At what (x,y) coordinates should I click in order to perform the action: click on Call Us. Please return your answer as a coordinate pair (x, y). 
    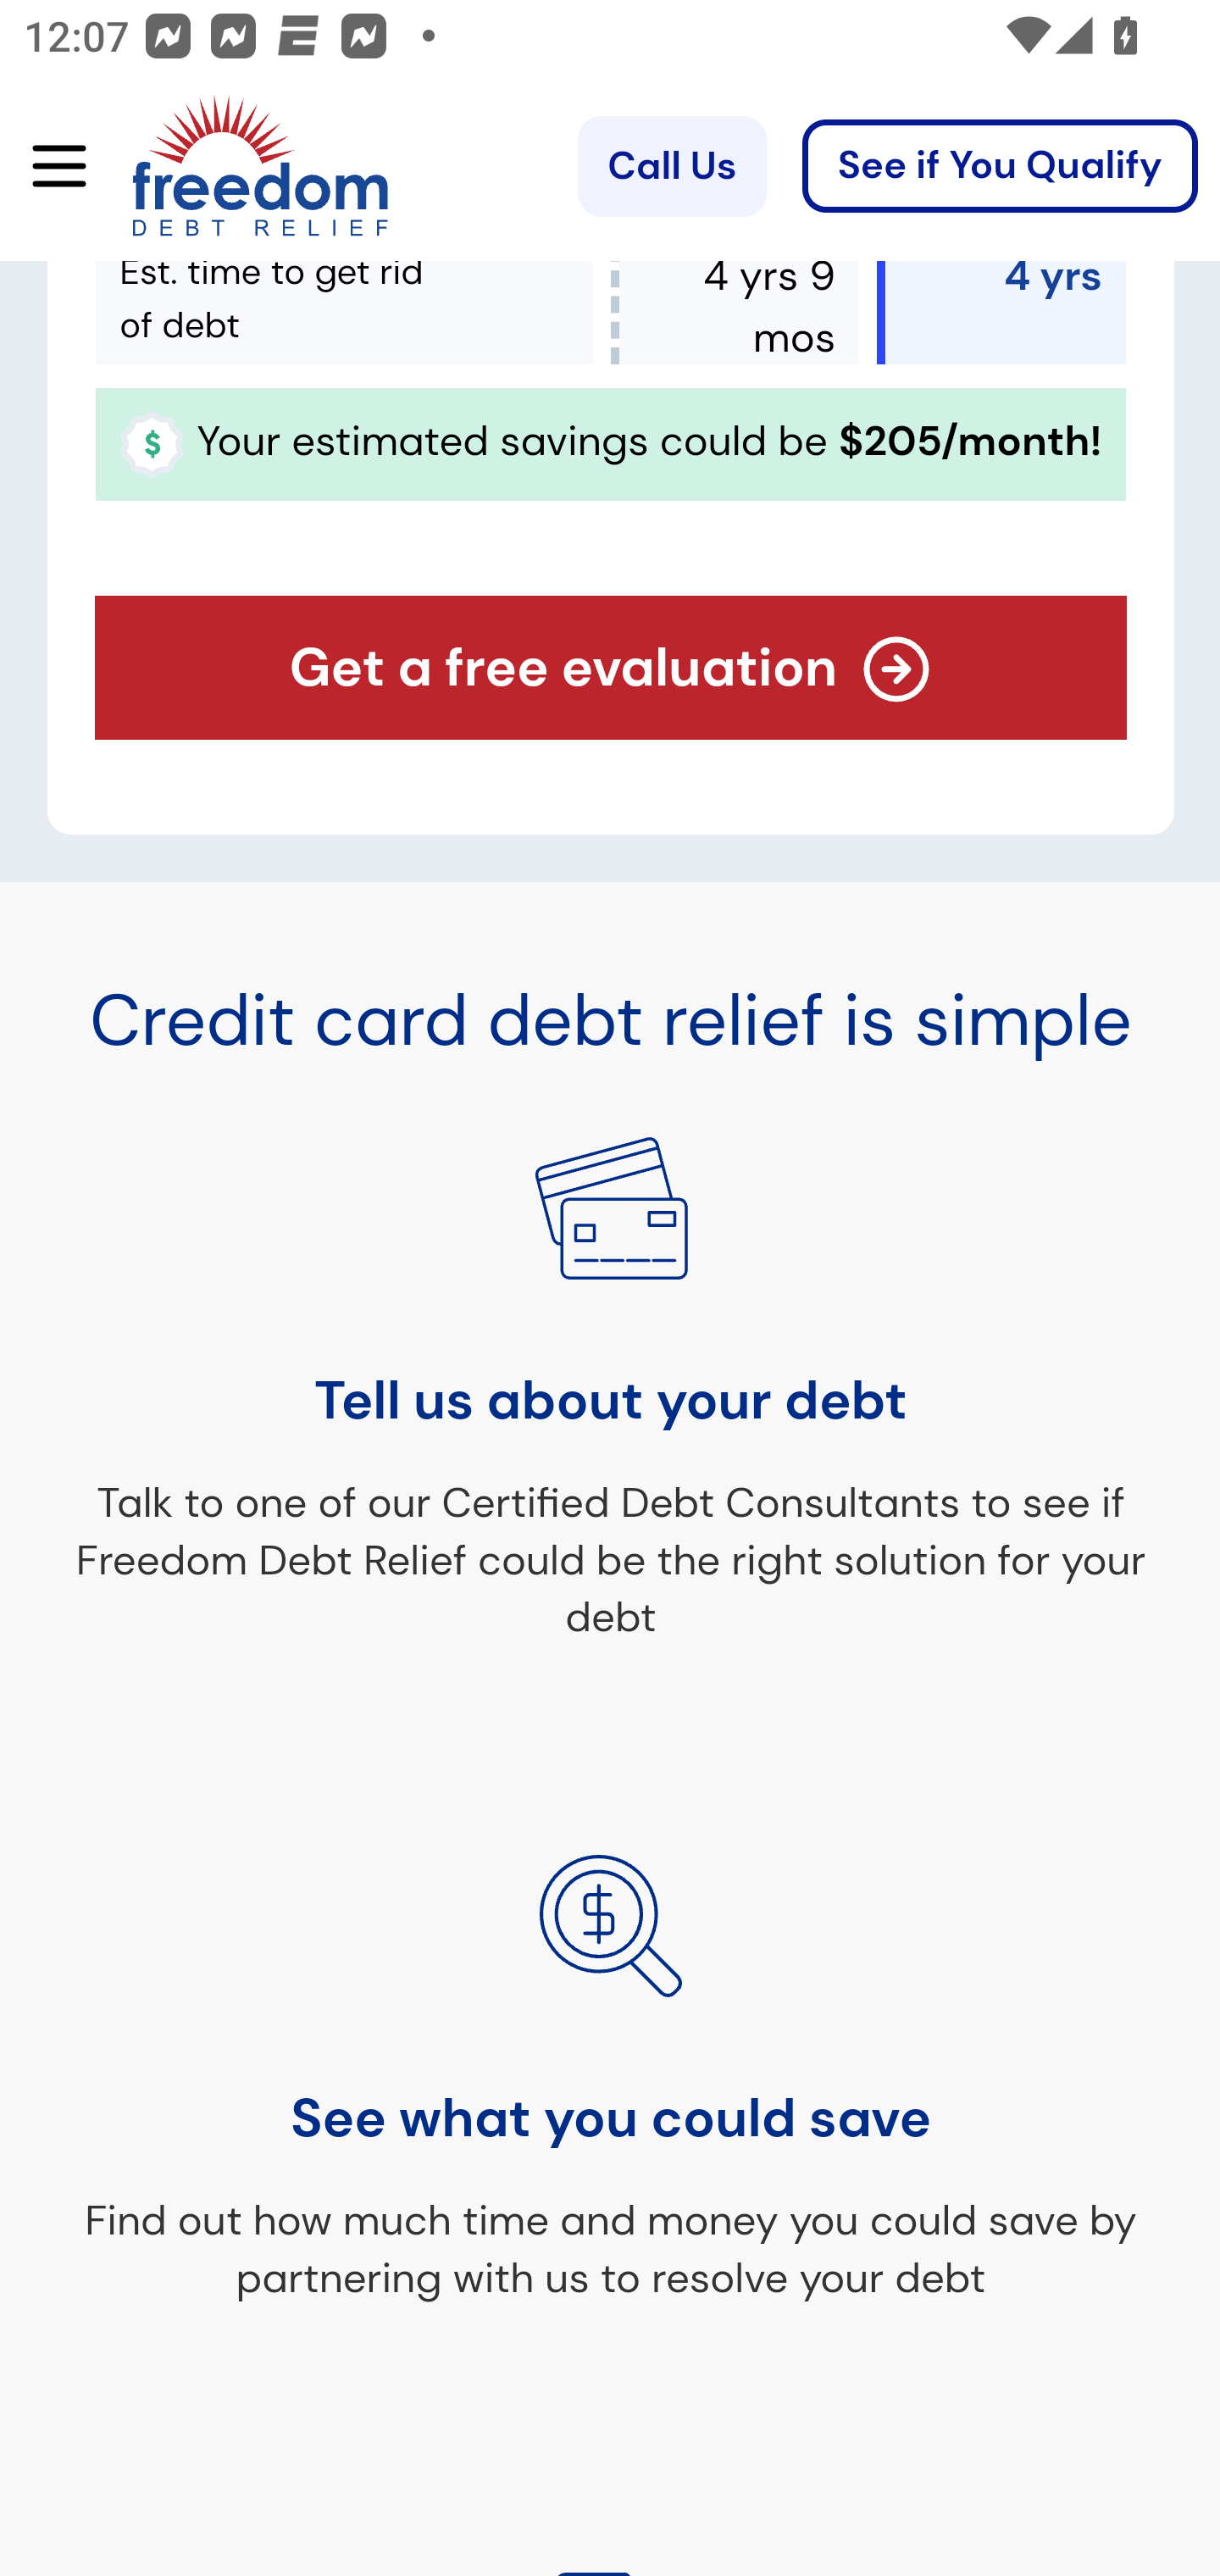
    Looking at the image, I should click on (671, 167).